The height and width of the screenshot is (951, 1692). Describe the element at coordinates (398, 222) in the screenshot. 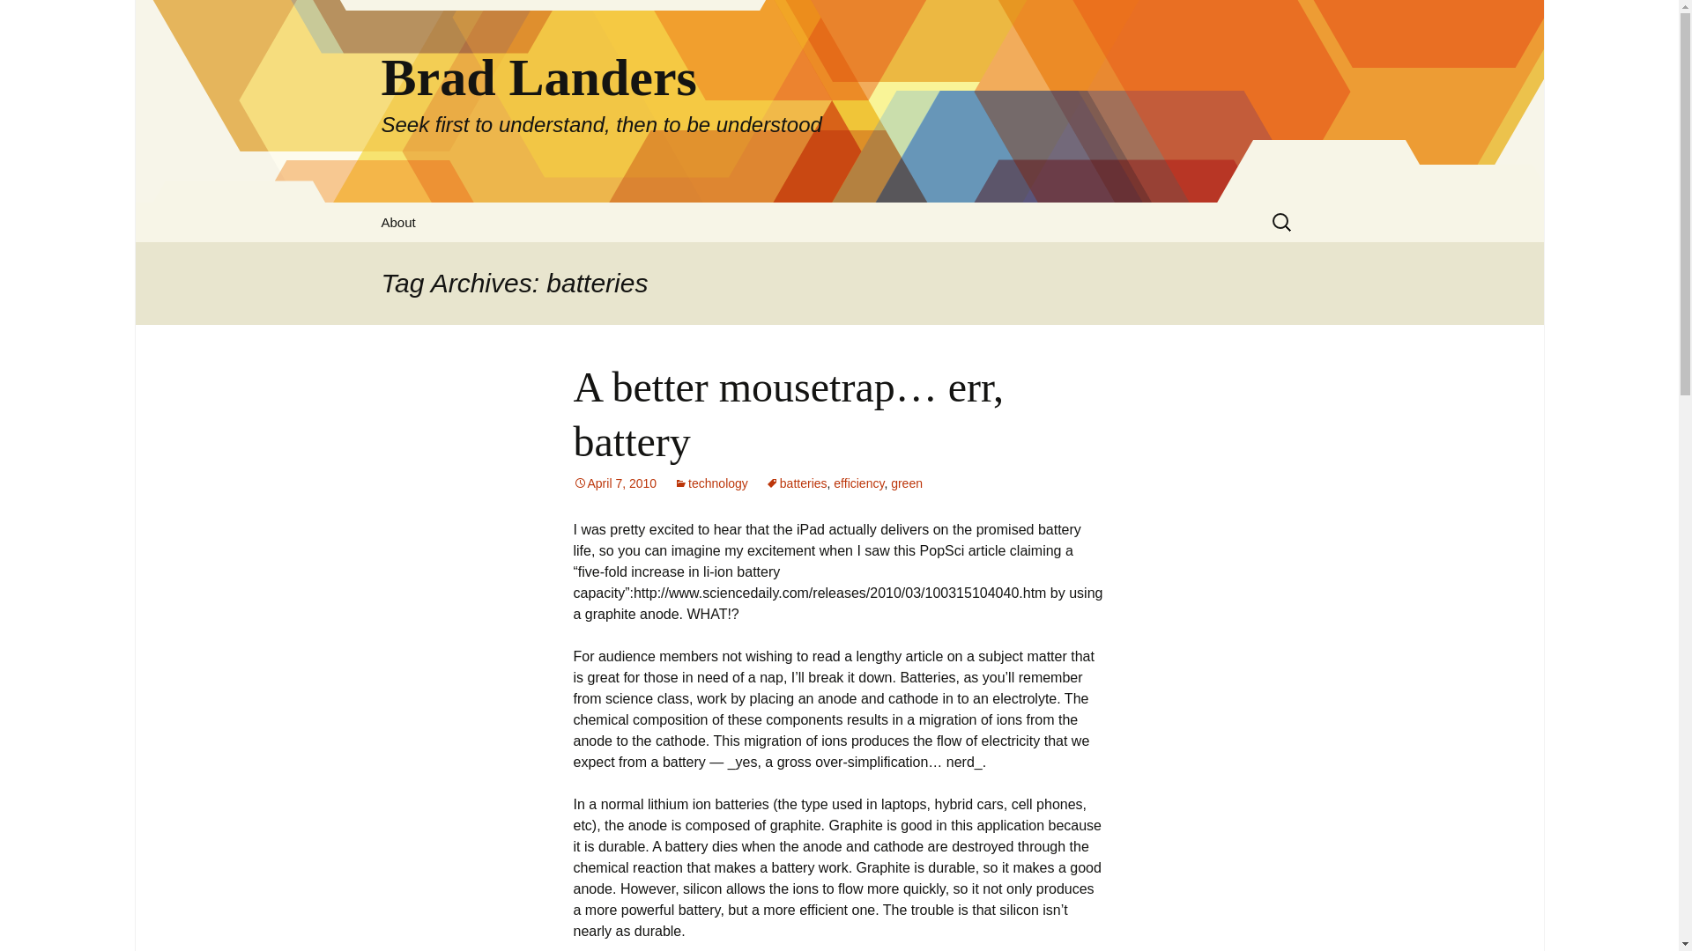

I see `About` at that location.